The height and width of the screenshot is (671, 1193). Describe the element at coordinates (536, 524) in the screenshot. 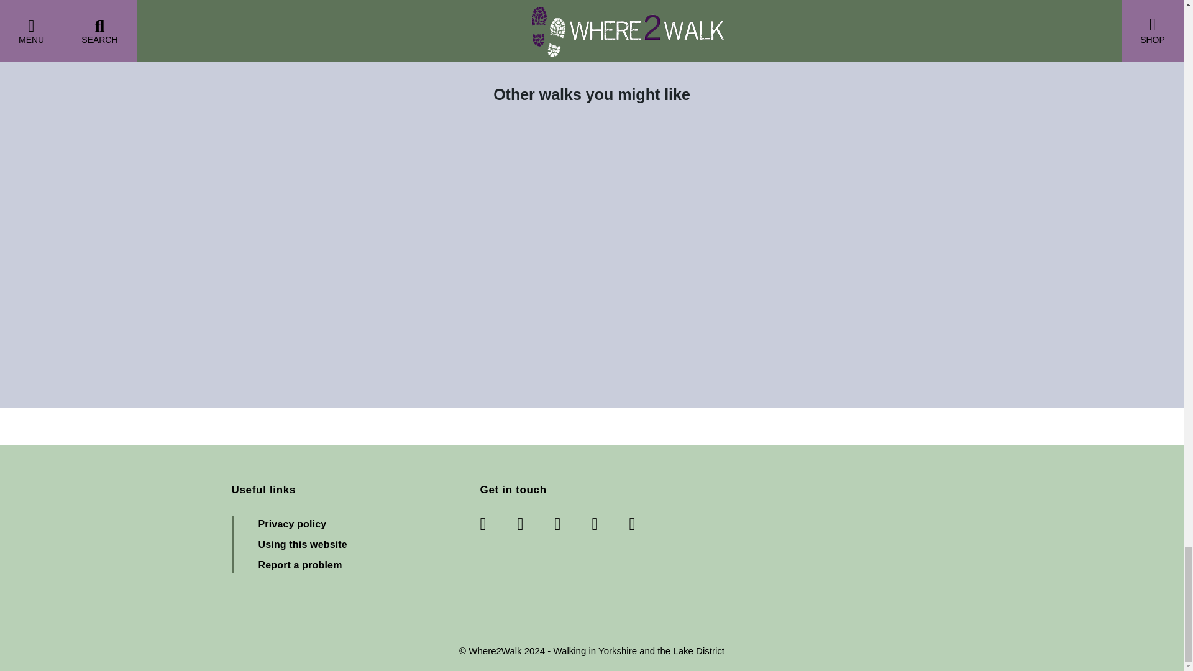

I see `Find me on Twitter` at that location.